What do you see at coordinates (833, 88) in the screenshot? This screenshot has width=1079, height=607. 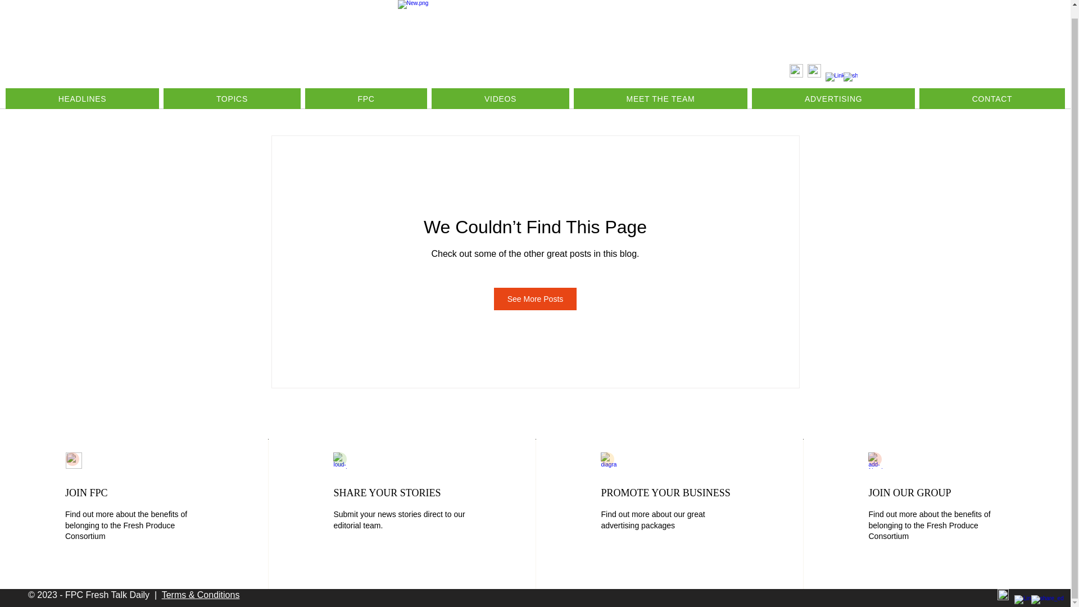 I see `ADVERTISING` at bounding box center [833, 88].